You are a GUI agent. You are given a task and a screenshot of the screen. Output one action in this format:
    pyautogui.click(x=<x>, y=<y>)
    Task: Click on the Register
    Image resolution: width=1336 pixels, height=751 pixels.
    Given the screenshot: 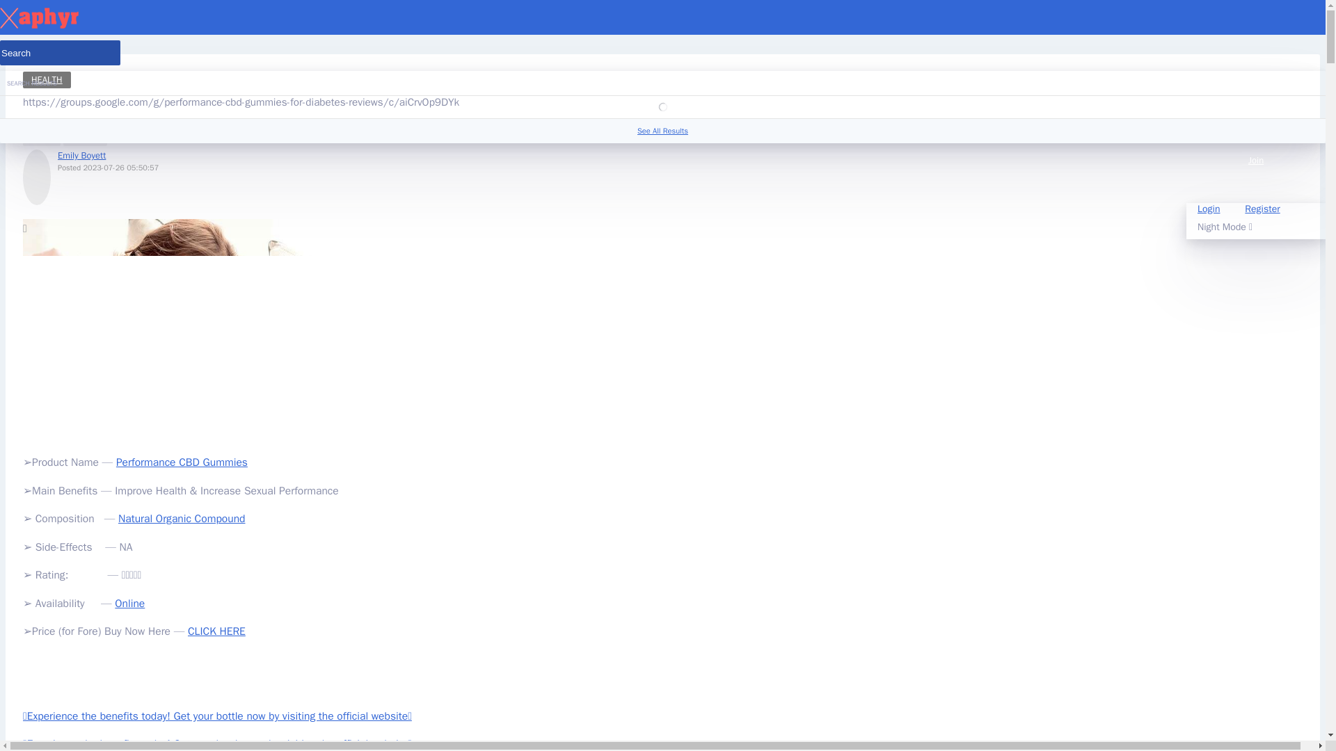 What is the action you would take?
    pyautogui.click(x=1262, y=209)
    